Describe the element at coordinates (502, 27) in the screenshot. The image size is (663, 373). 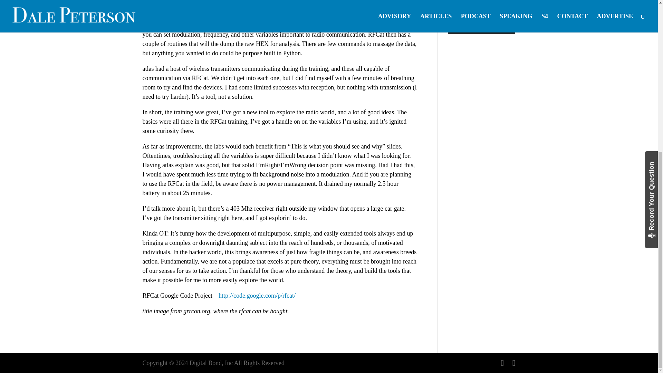
I see `Mute` at that location.